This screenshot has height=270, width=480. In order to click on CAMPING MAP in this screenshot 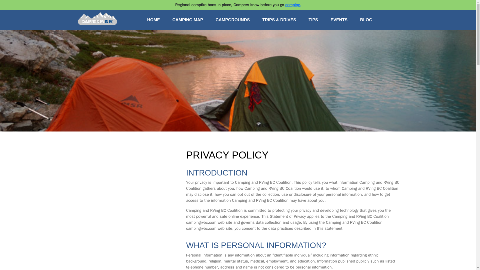, I will do `click(187, 20)`.